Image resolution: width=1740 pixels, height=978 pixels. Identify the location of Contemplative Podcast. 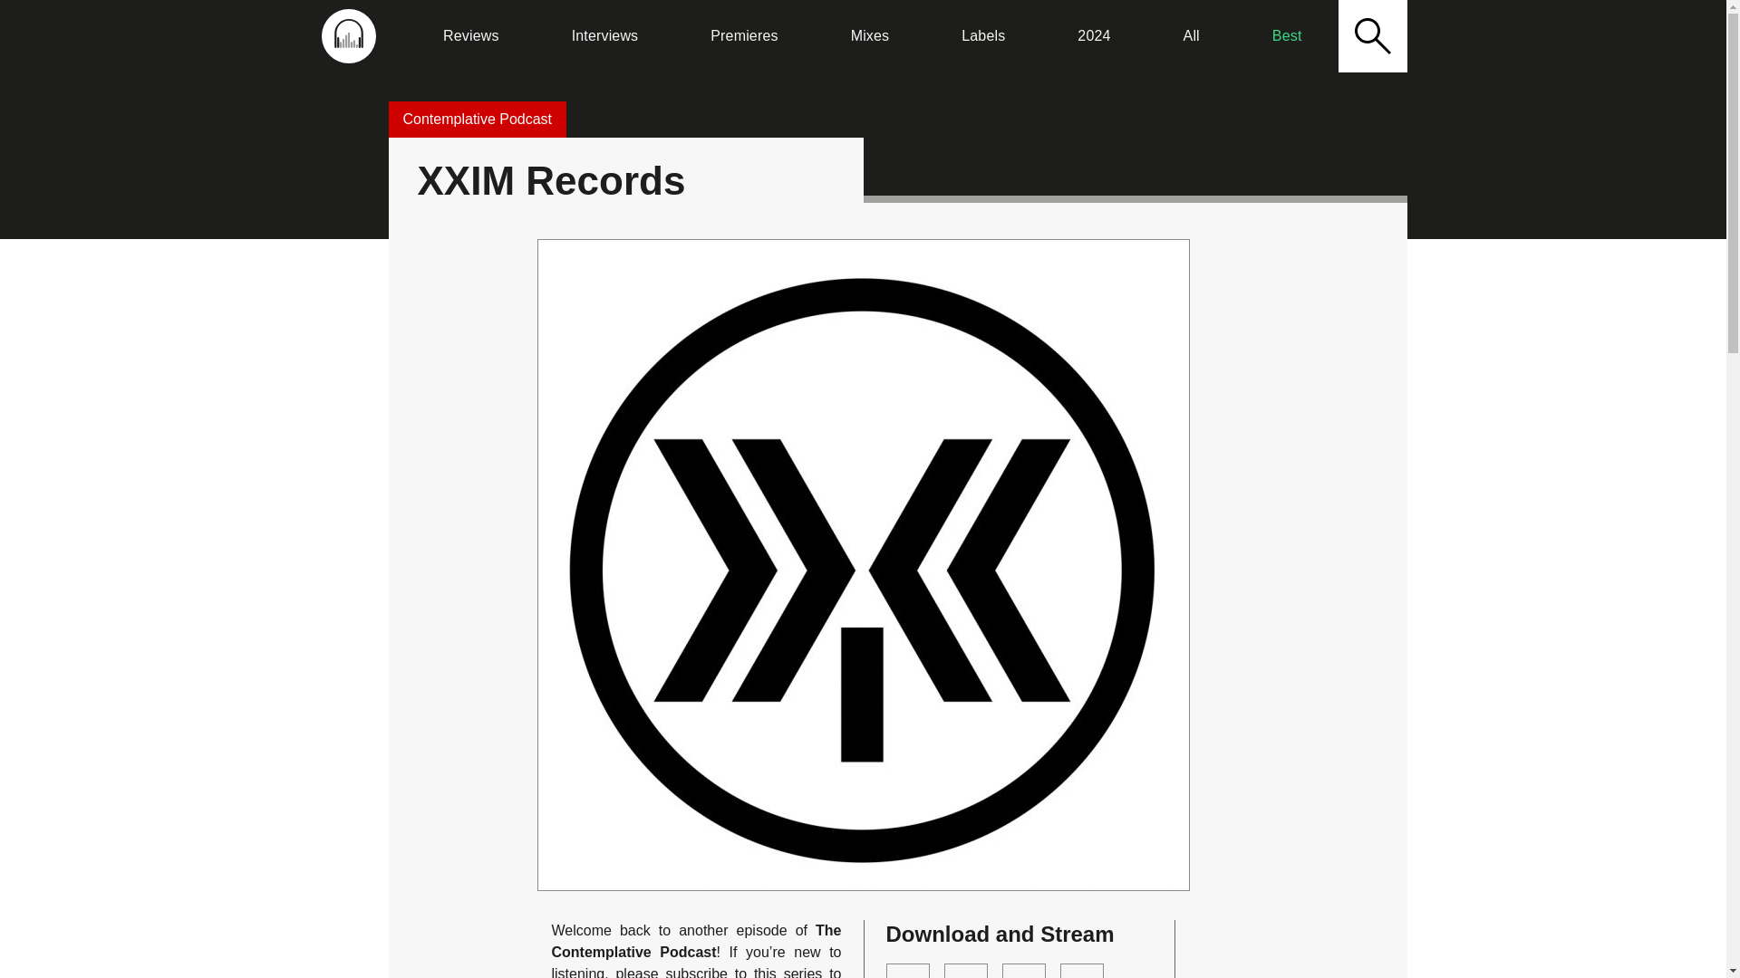
(477, 120).